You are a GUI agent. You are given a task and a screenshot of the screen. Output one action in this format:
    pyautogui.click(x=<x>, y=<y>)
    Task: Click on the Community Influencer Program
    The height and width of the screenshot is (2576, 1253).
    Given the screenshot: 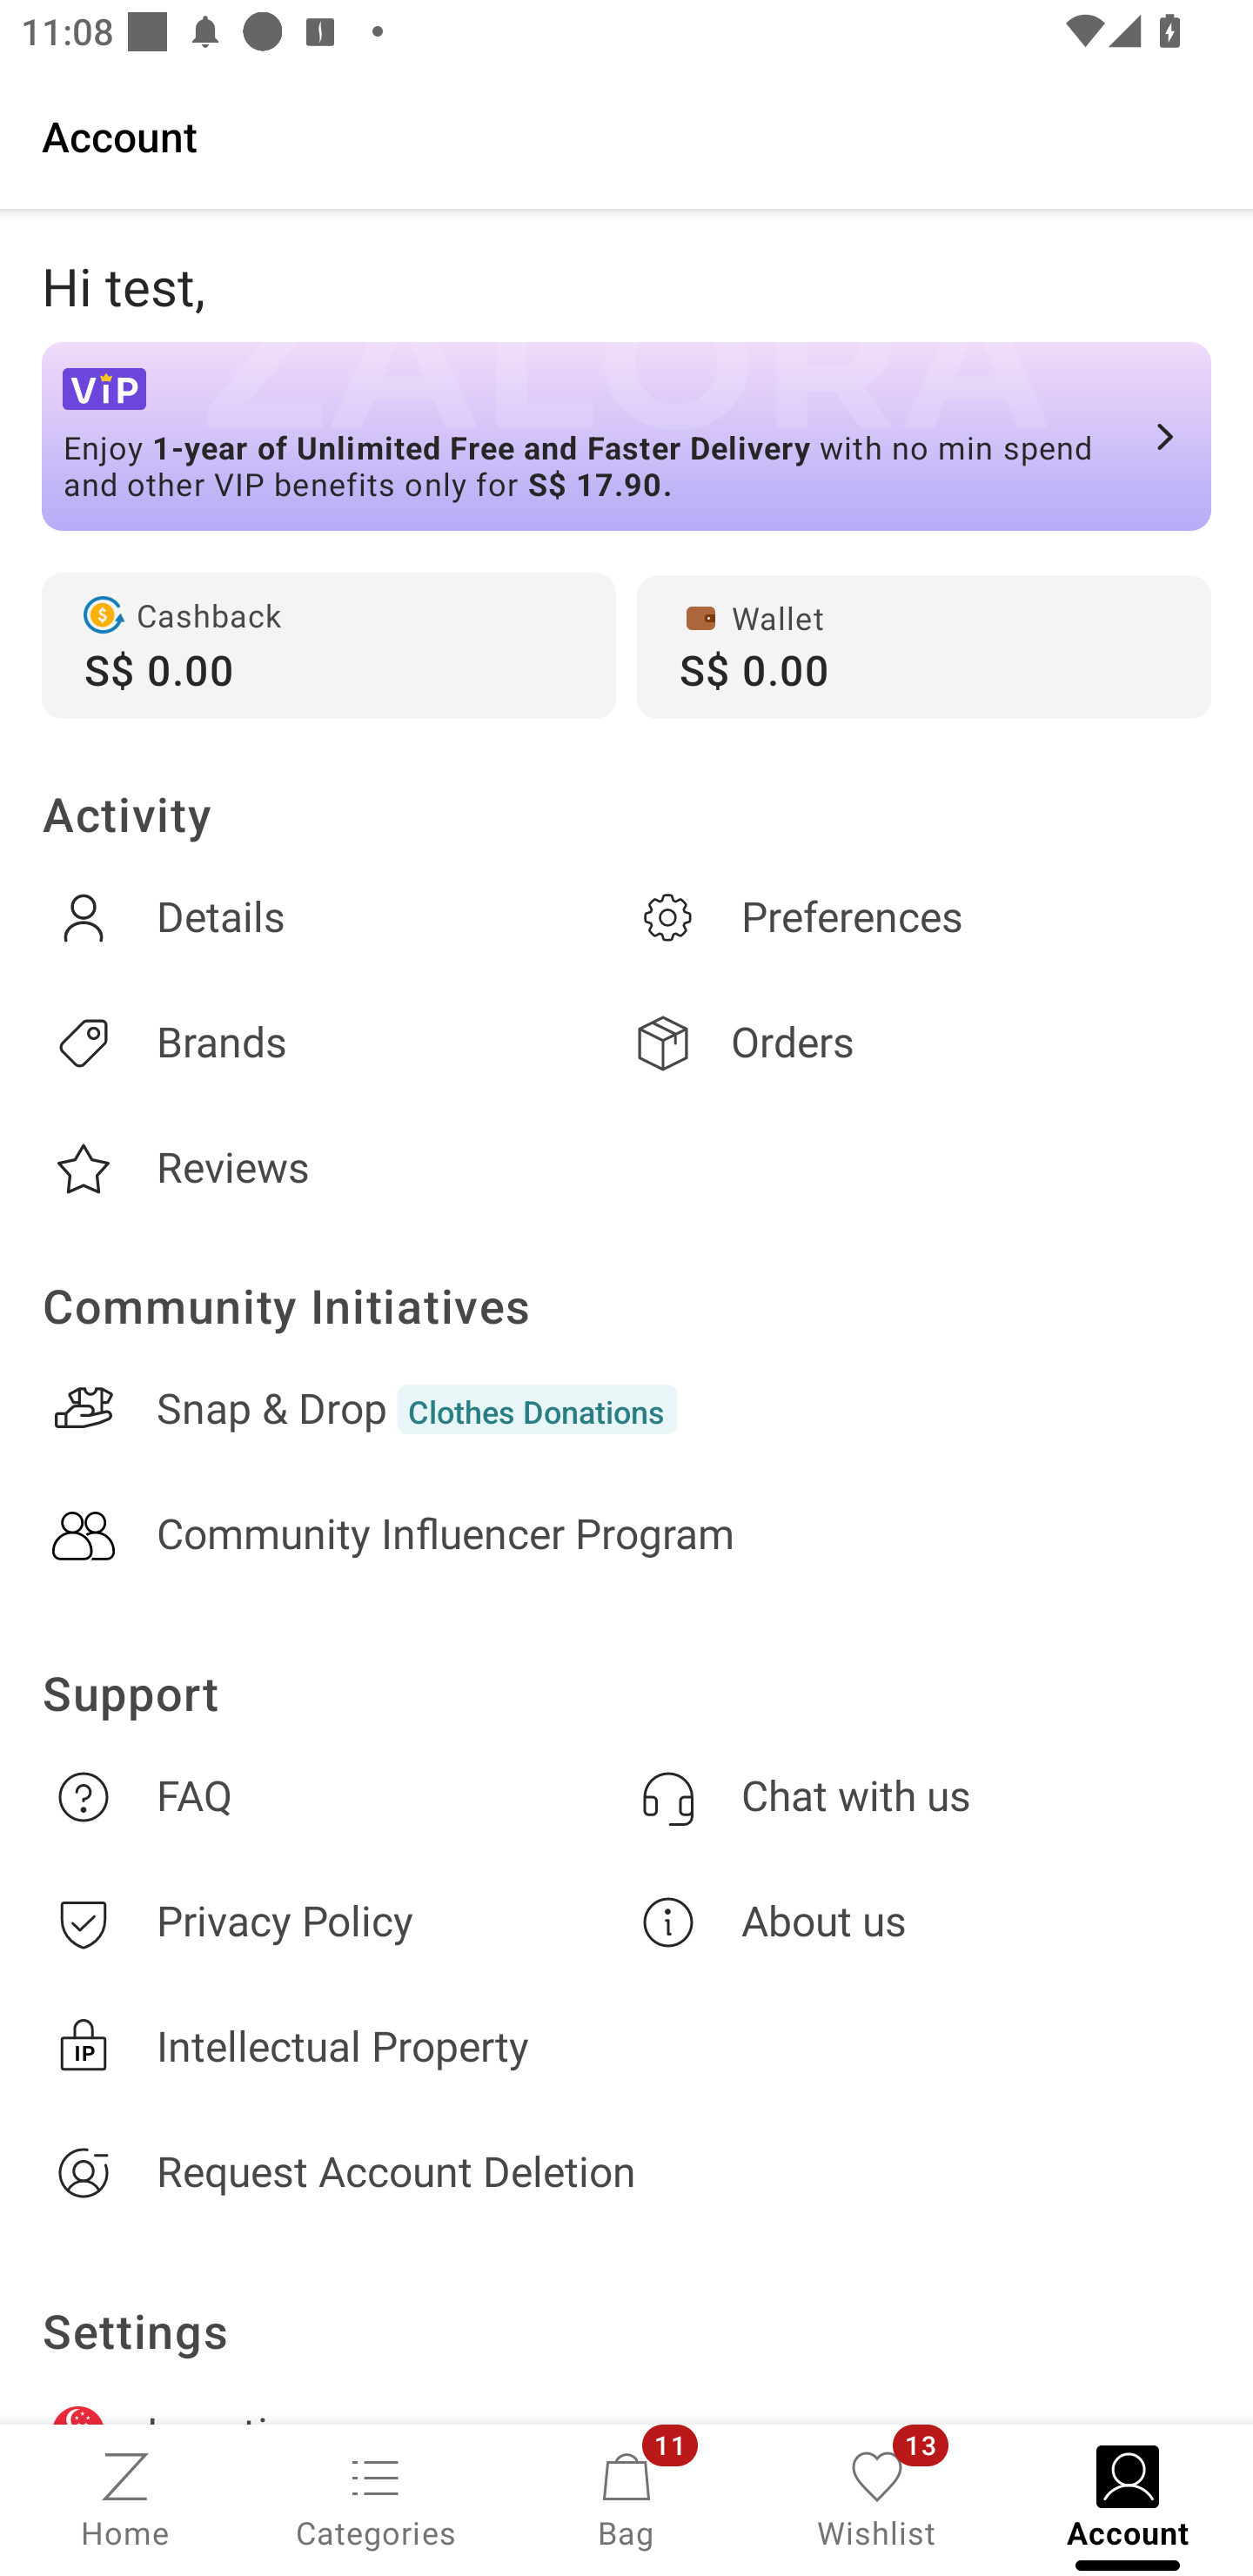 What is the action you would take?
    pyautogui.click(x=626, y=1535)
    